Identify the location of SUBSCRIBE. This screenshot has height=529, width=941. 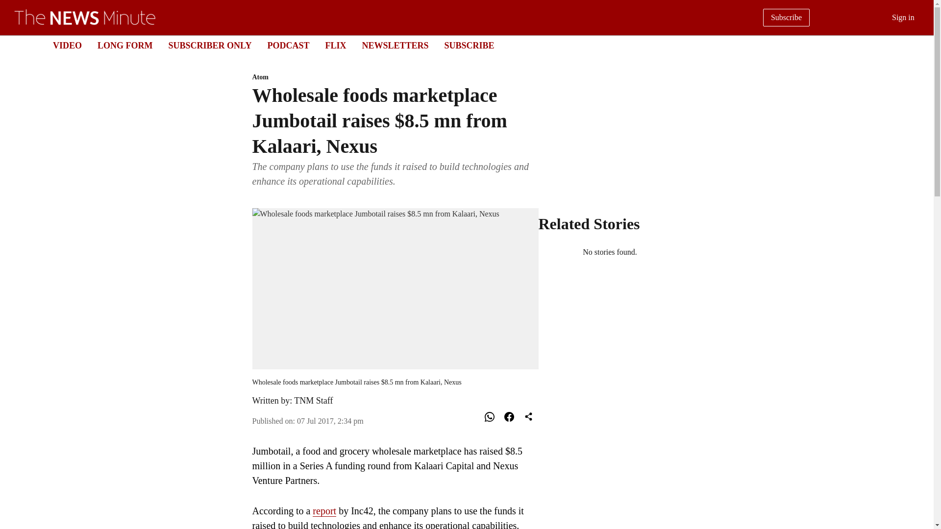
(470, 45).